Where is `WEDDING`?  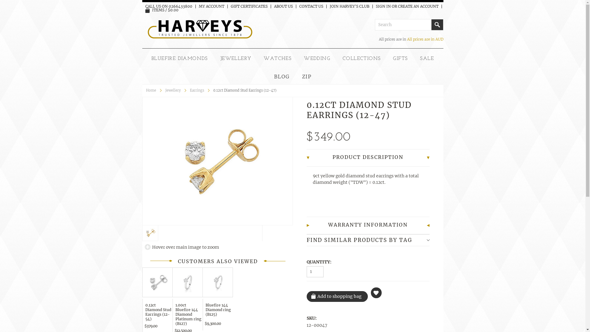 WEDDING is located at coordinates (317, 59).